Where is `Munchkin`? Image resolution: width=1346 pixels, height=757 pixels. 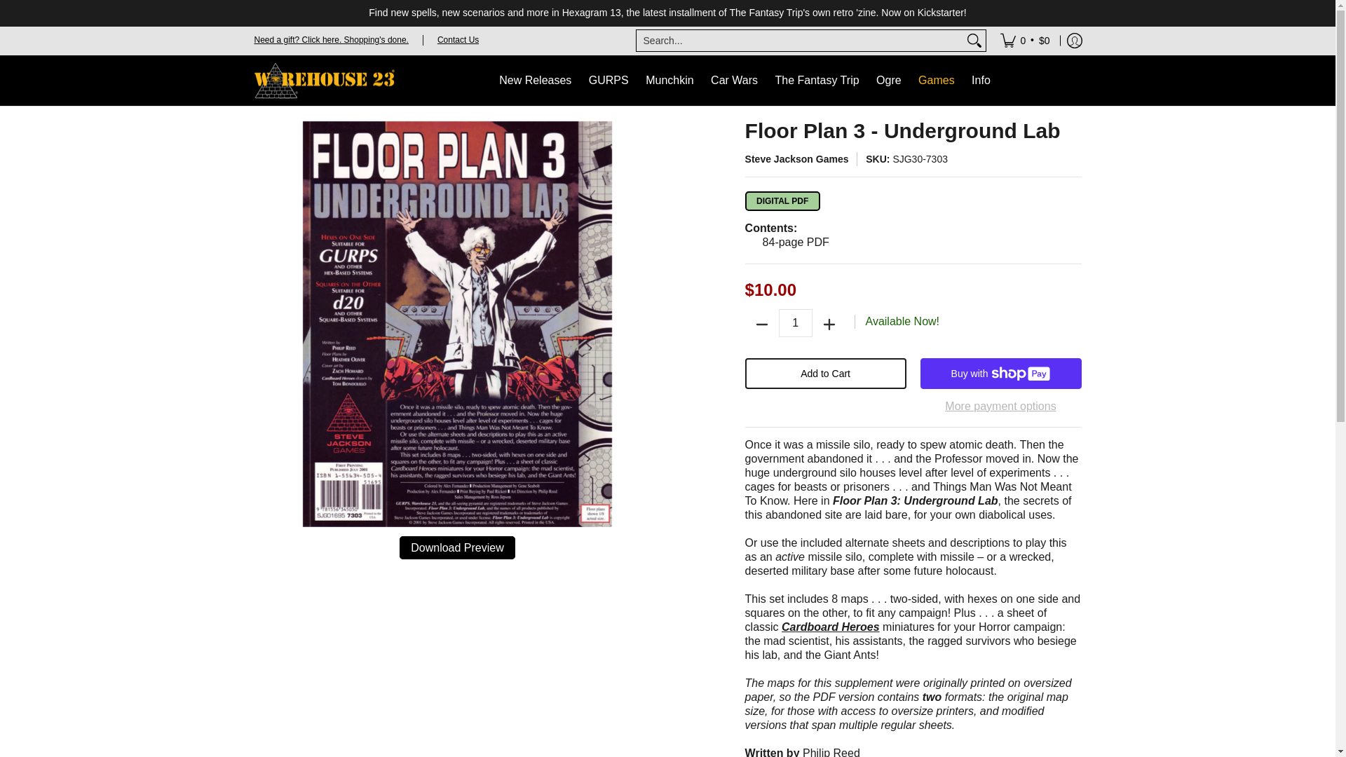 Munchkin is located at coordinates (669, 80).